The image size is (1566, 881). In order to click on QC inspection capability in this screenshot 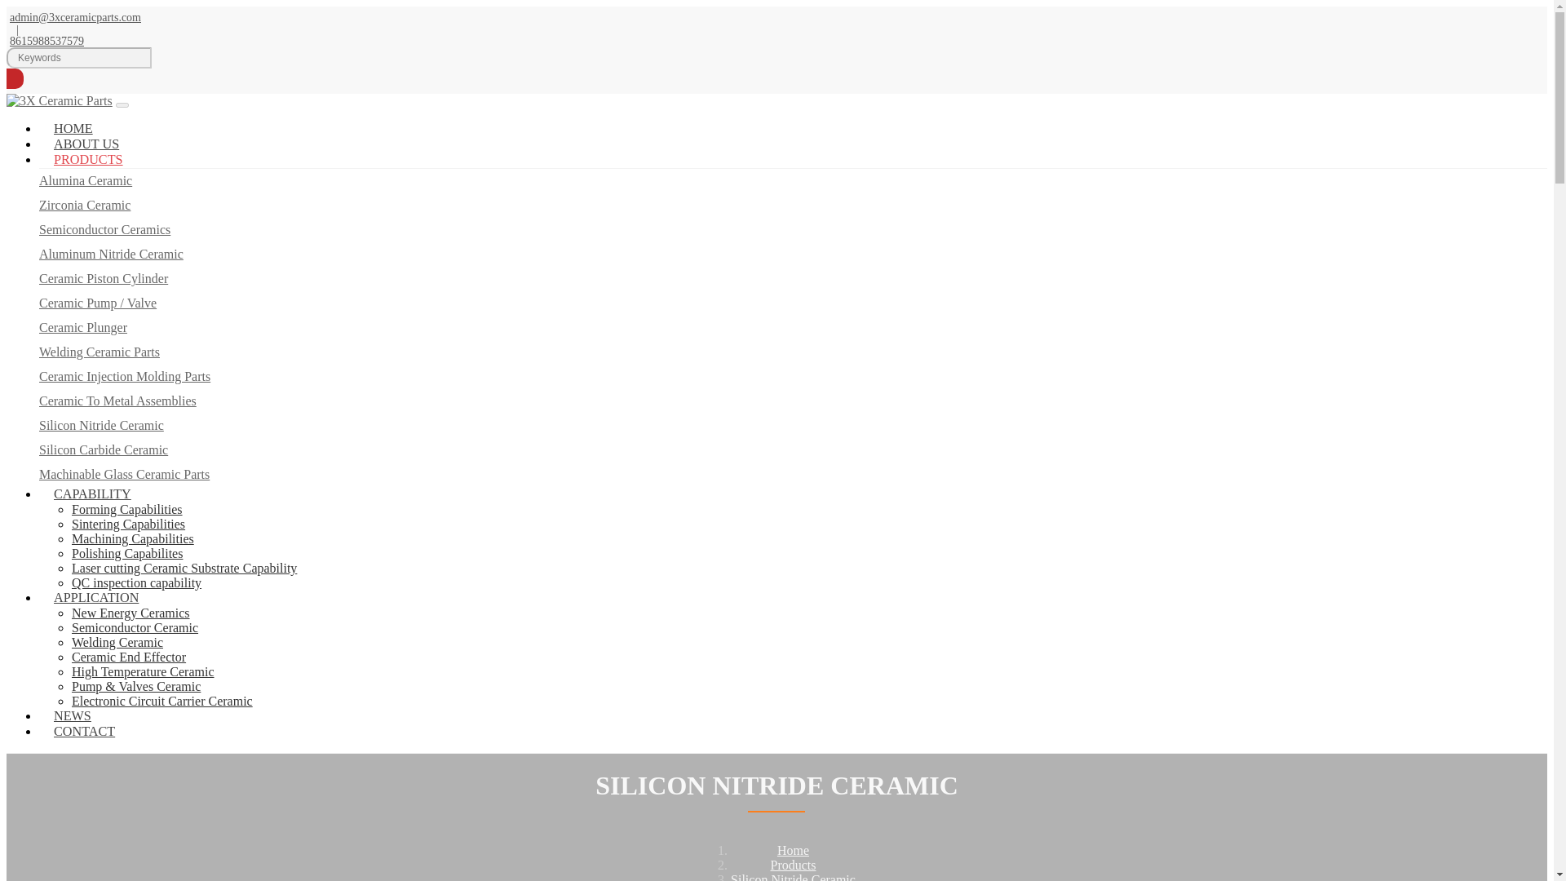, I will do `click(137, 582)`.